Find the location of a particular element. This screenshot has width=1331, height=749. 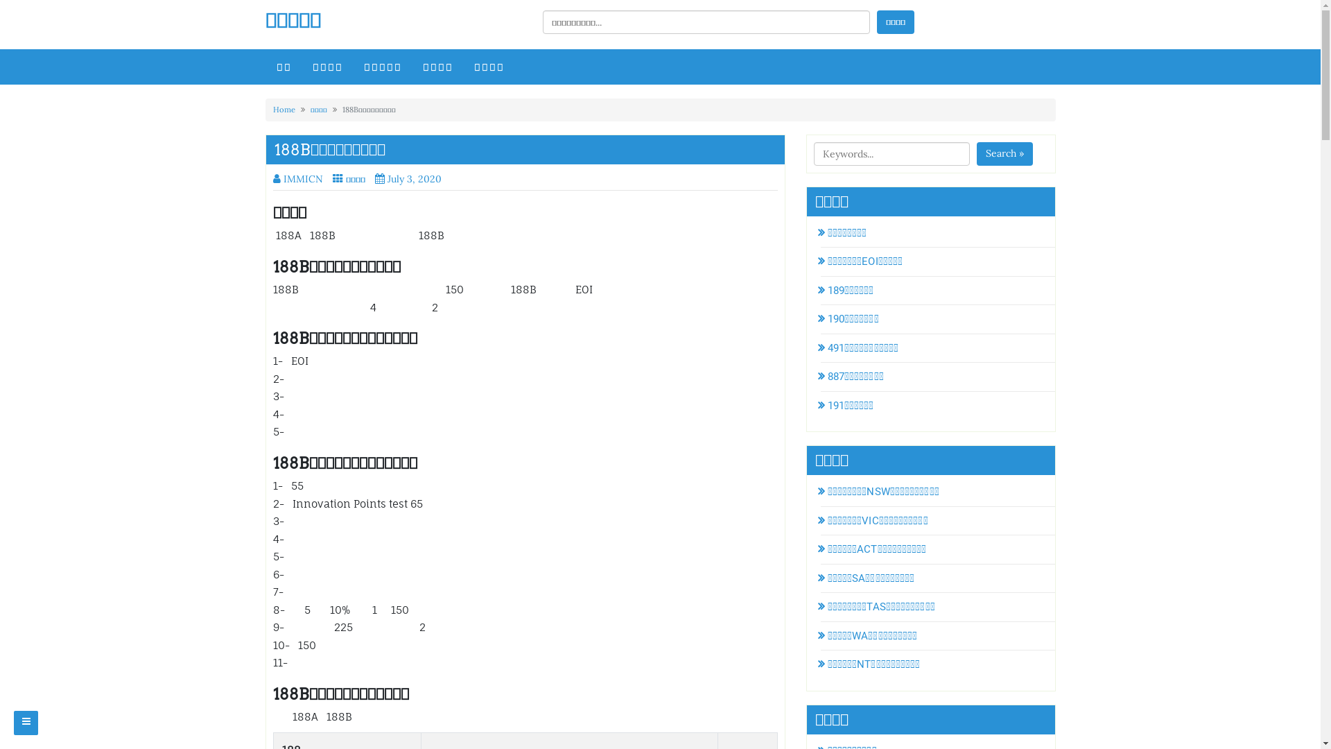

IMMICN is located at coordinates (298, 179).